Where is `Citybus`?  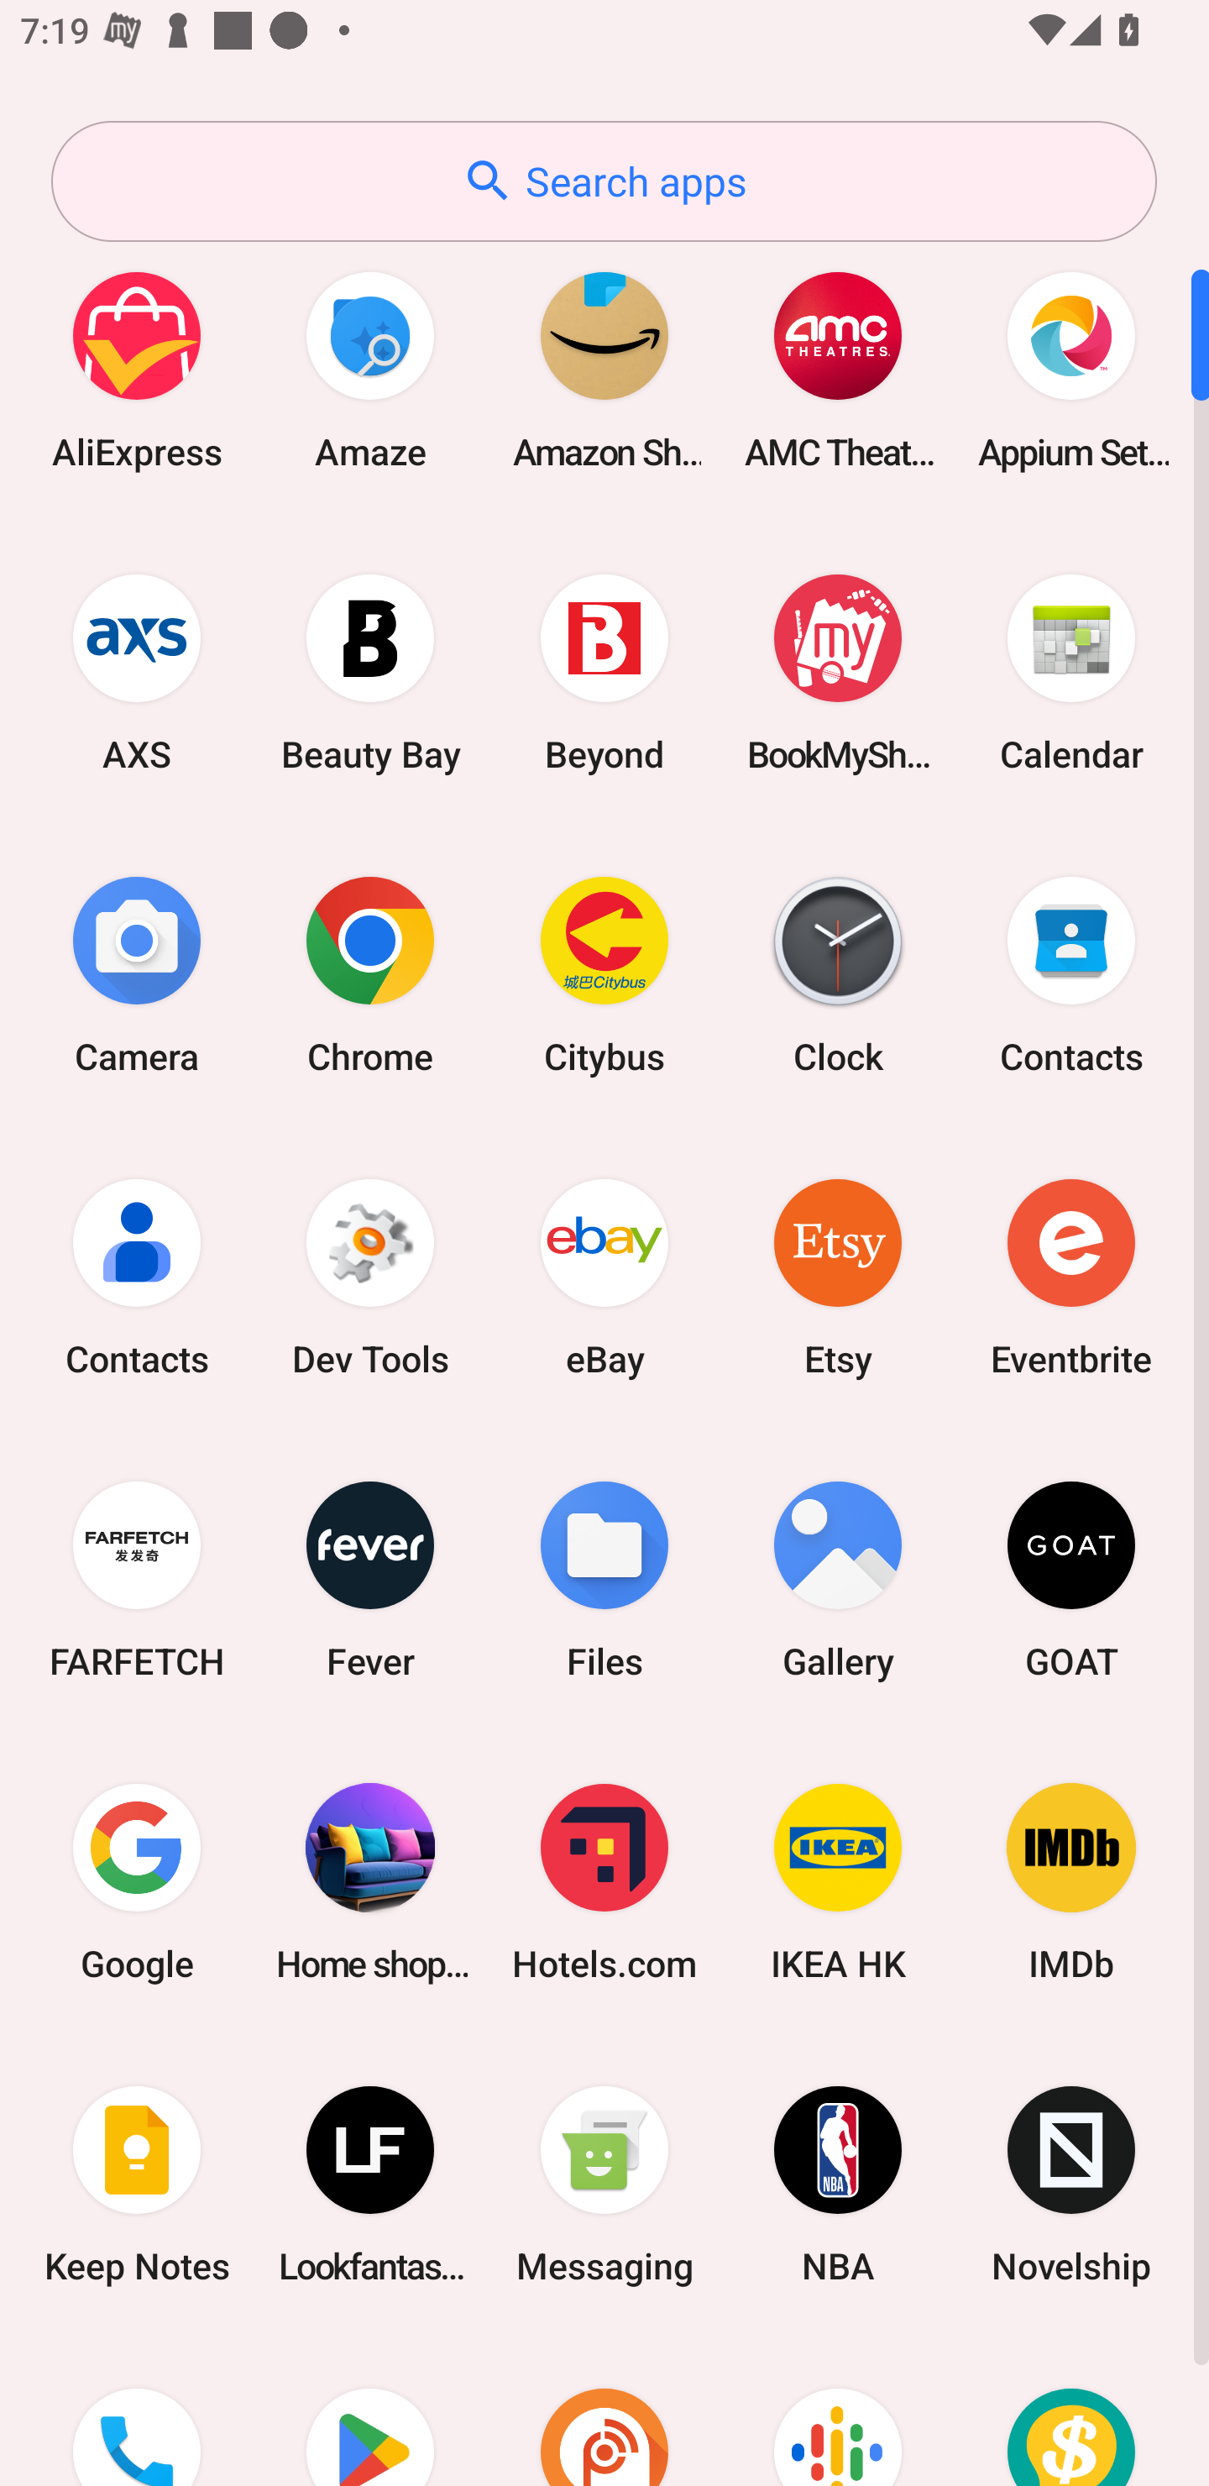
Citybus is located at coordinates (604, 974).